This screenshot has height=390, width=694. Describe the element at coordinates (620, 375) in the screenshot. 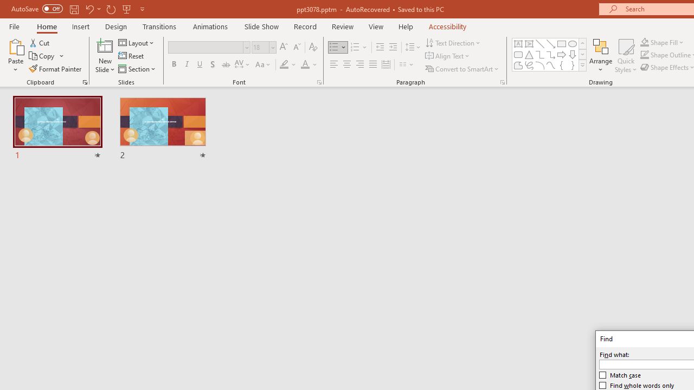

I see `Match case` at that location.